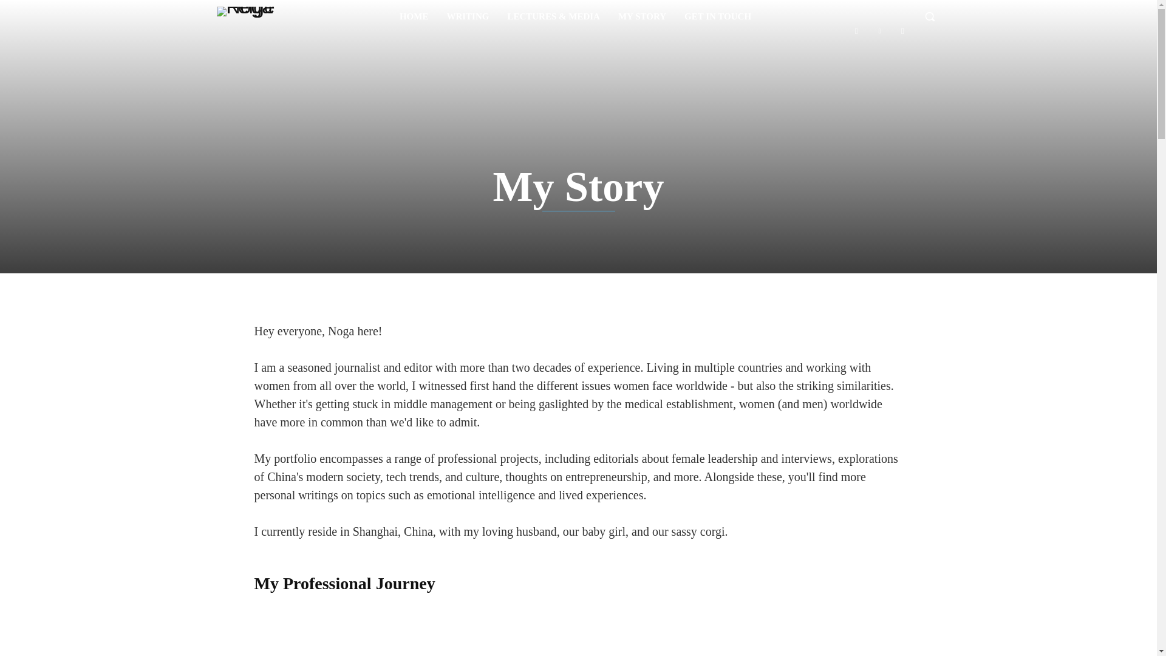  Describe the element at coordinates (414, 16) in the screenshot. I see `HOME` at that location.